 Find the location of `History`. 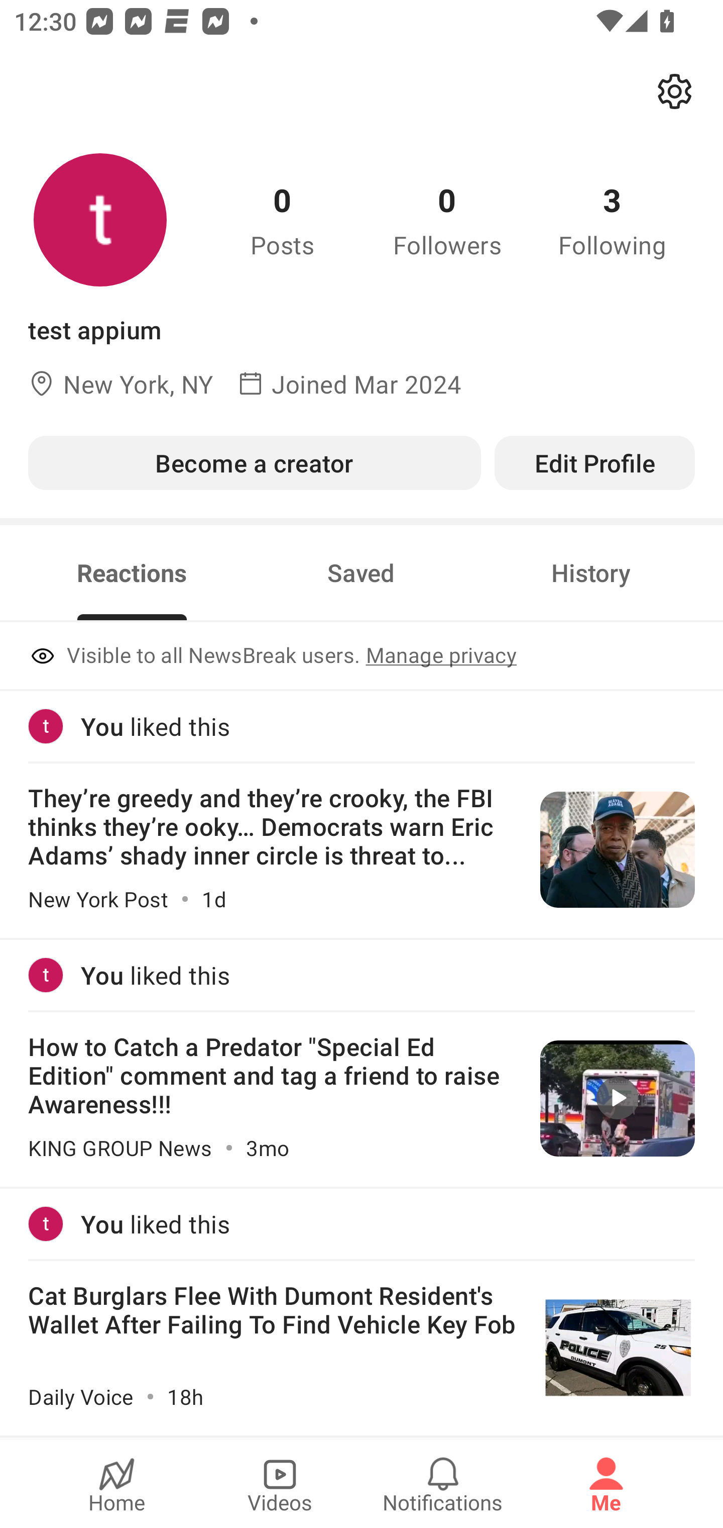

History is located at coordinates (590, 573).